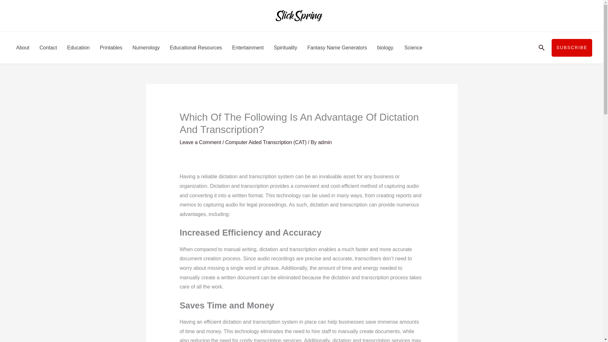 This screenshot has width=608, height=342. What do you see at coordinates (325, 142) in the screenshot?
I see `admin` at bounding box center [325, 142].